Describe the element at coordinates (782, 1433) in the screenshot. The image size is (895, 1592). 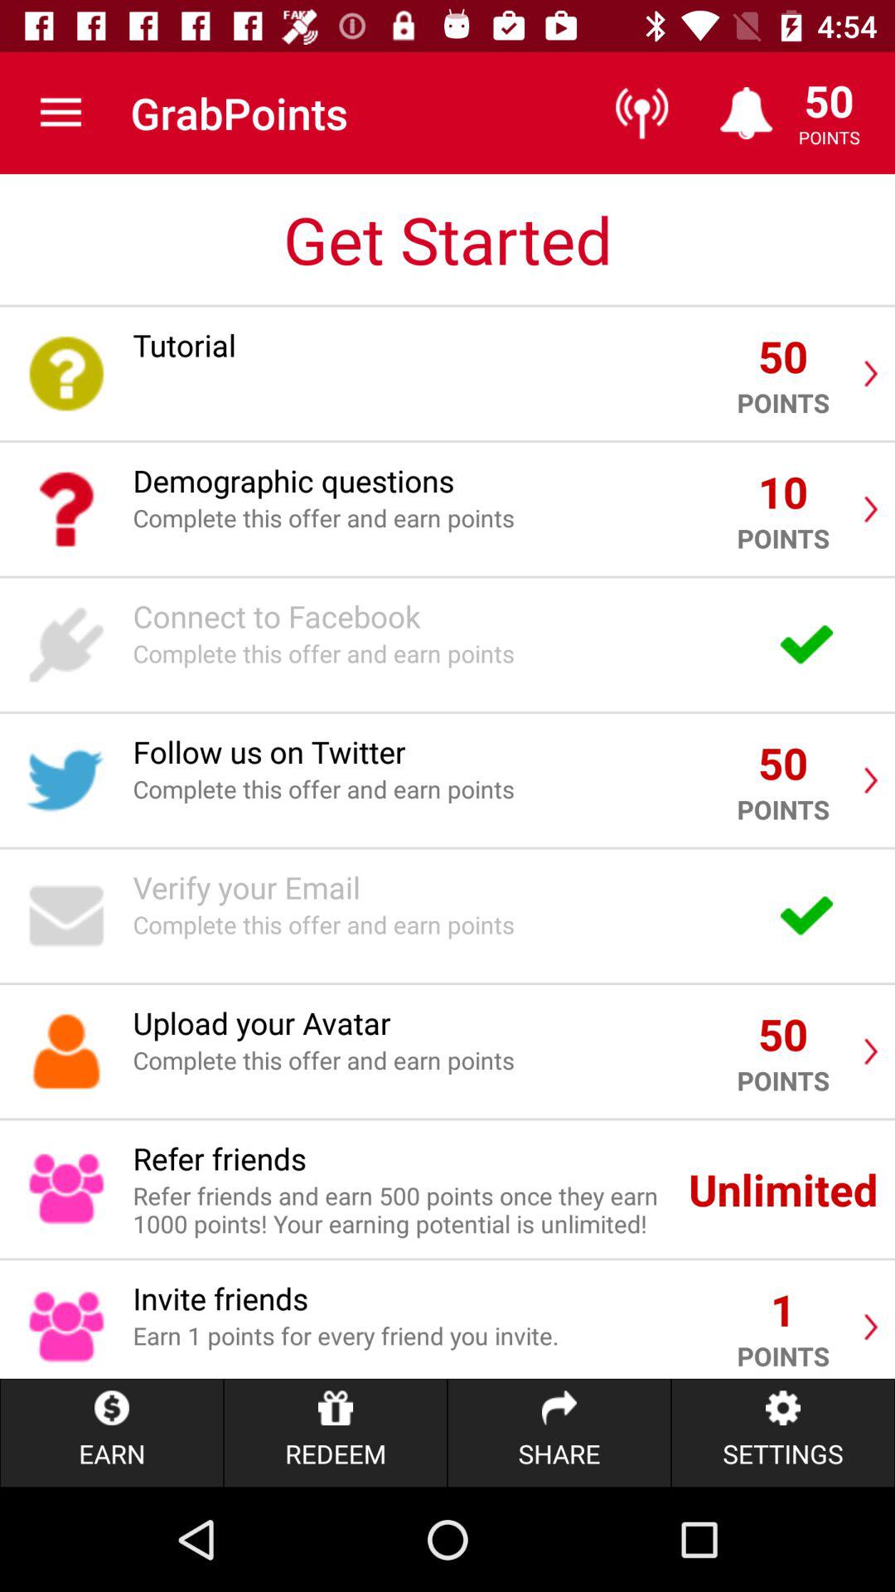
I see `press item below points item` at that location.